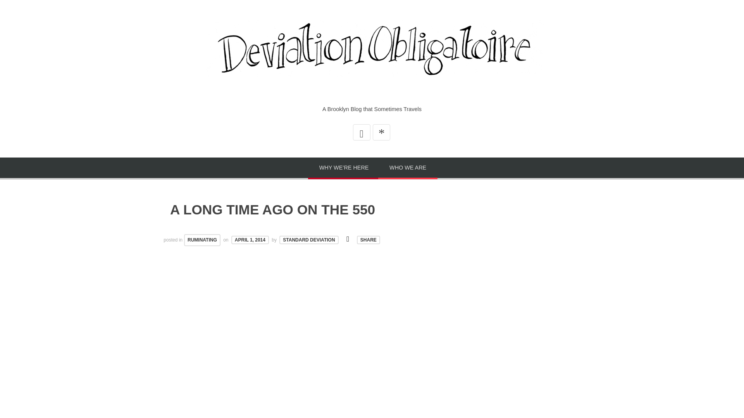 The image size is (744, 418). Describe the element at coordinates (408, 168) in the screenshot. I see `WHO WE ARE` at that location.